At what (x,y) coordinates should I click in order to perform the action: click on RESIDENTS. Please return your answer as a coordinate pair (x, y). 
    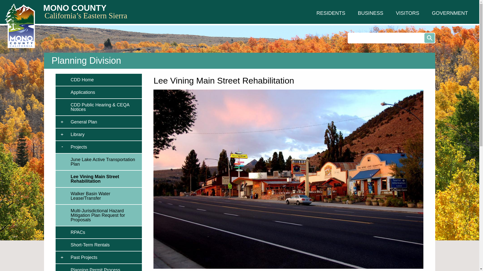
    Looking at the image, I should click on (331, 13).